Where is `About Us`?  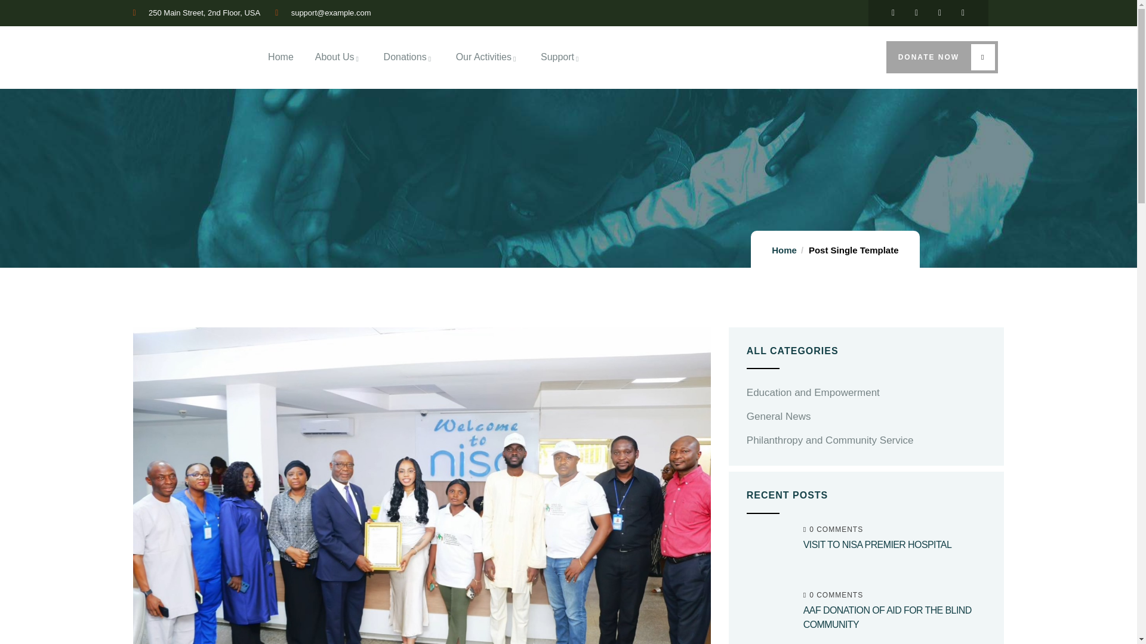
About Us is located at coordinates (338, 57).